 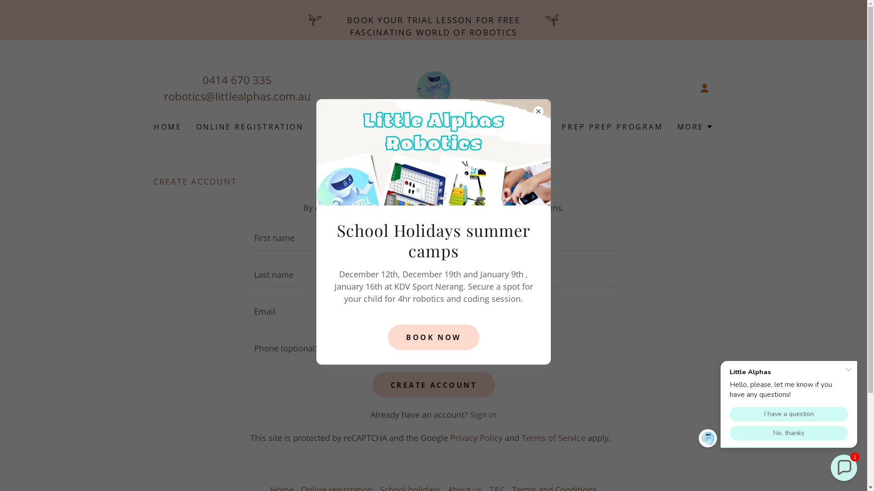 What do you see at coordinates (554, 438) in the screenshot?
I see `Terms of Service` at bounding box center [554, 438].